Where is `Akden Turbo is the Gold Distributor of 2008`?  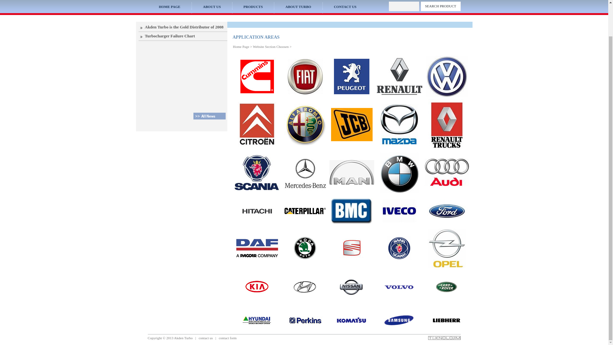
Akden Turbo is the Gold Distributor of 2008 is located at coordinates (184, 27).